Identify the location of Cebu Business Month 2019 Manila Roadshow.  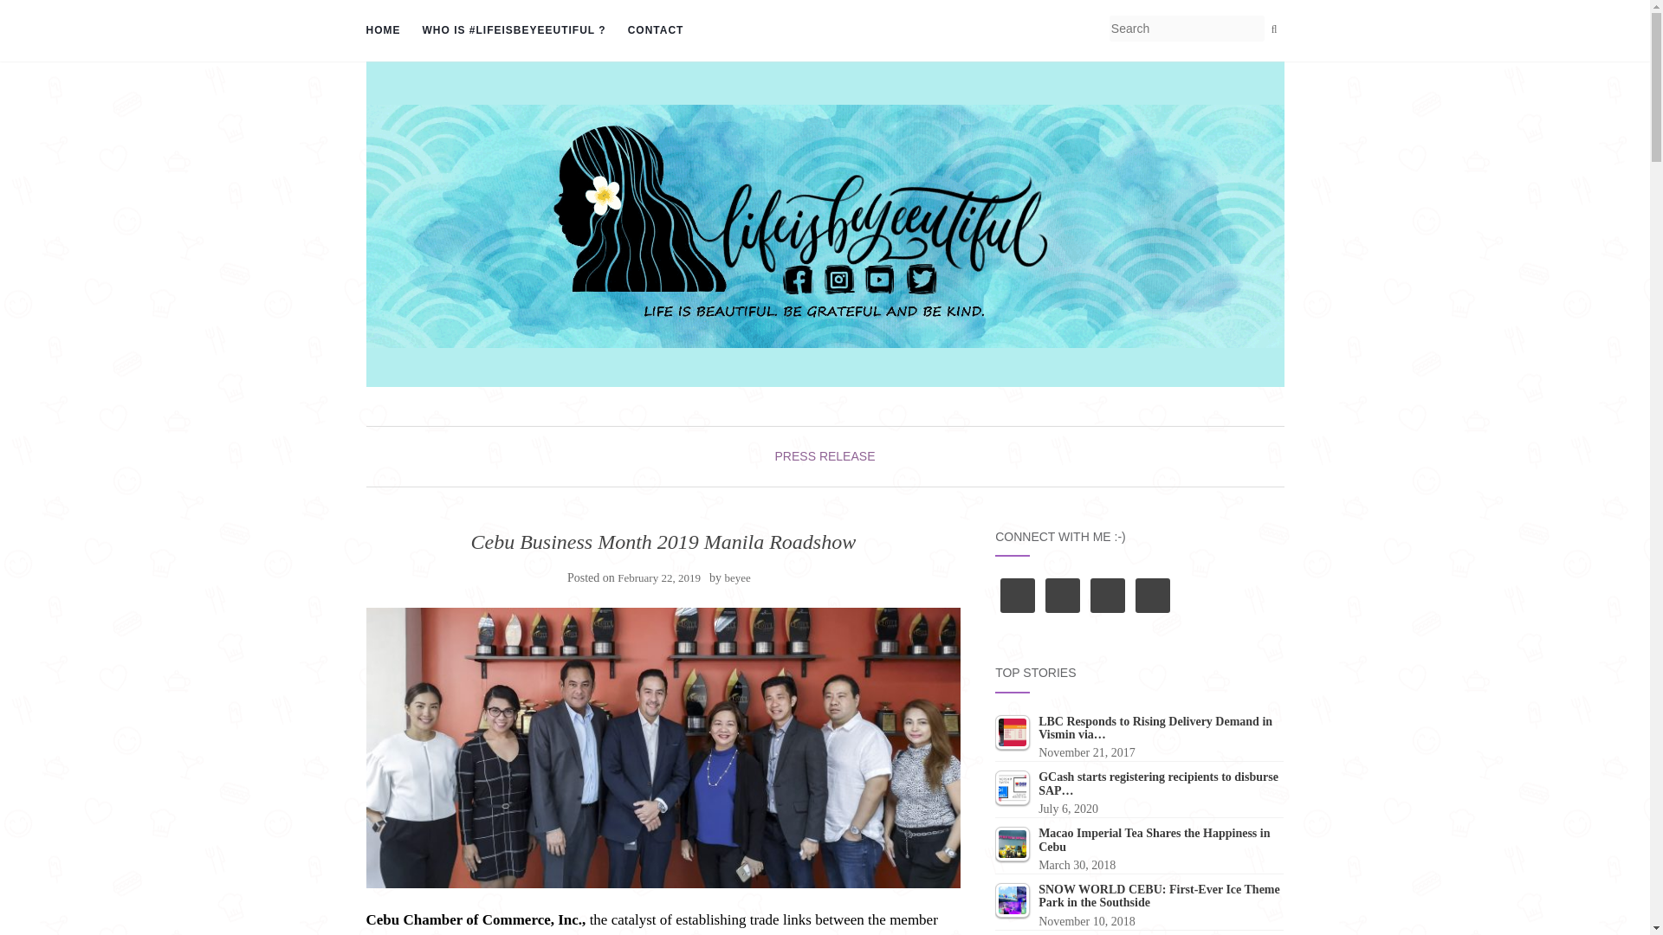
(663, 748).